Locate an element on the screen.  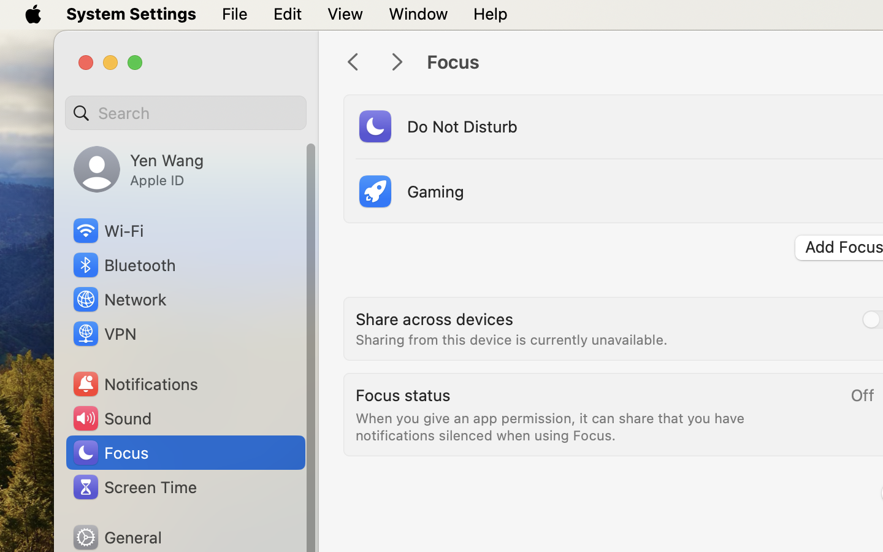
General is located at coordinates (117, 537).